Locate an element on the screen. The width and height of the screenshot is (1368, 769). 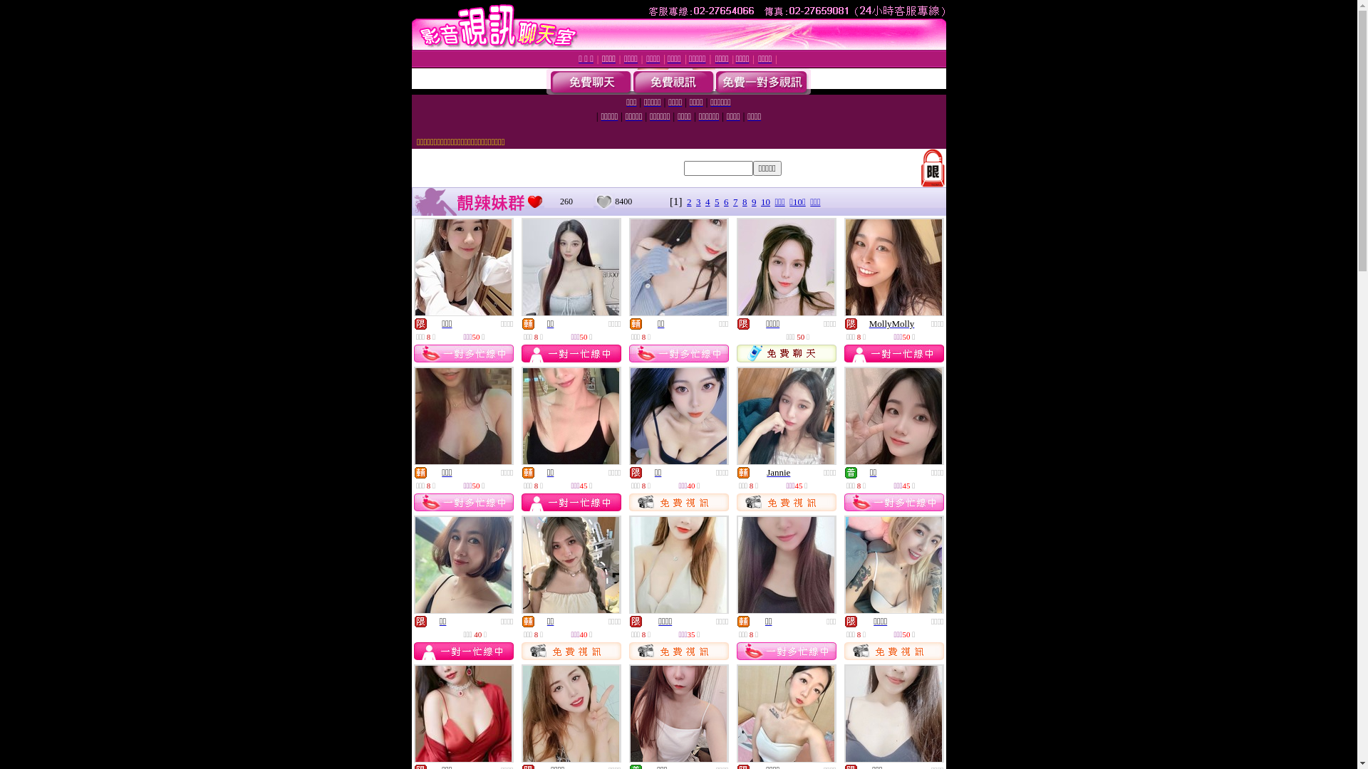
3 is located at coordinates (698, 202).